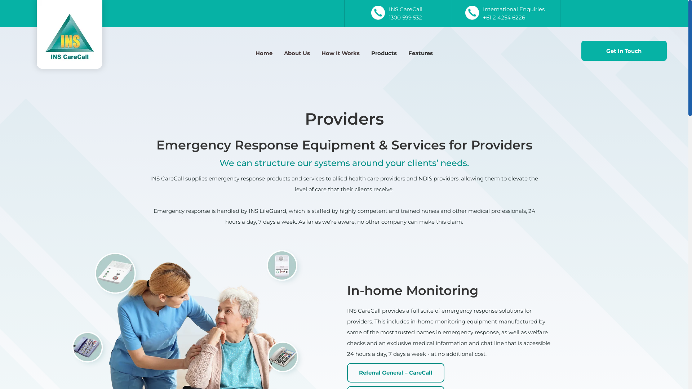  What do you see at coordinates (341, 53) in the screenshot?
I see `How It Works` at bounding box center [341, 53].